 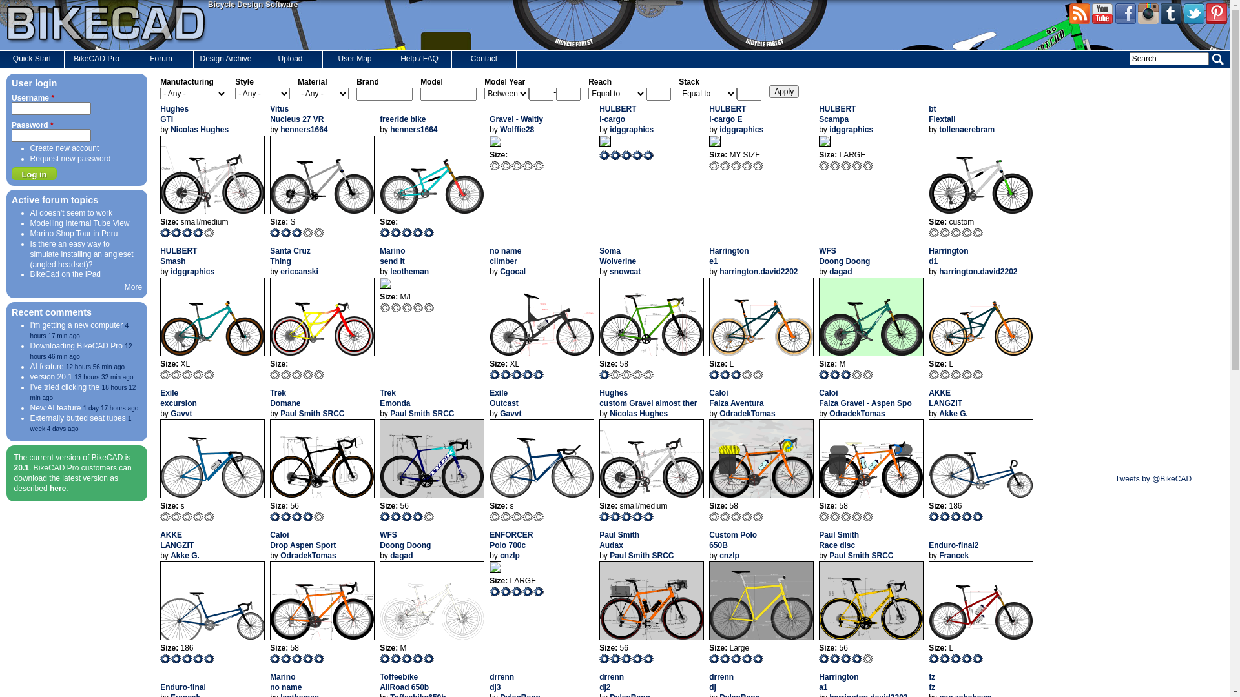 What do you see at coordinates (626, 658) in the screenshot?
I see `Give Audax 3/5` at bounding box center [626, 658].